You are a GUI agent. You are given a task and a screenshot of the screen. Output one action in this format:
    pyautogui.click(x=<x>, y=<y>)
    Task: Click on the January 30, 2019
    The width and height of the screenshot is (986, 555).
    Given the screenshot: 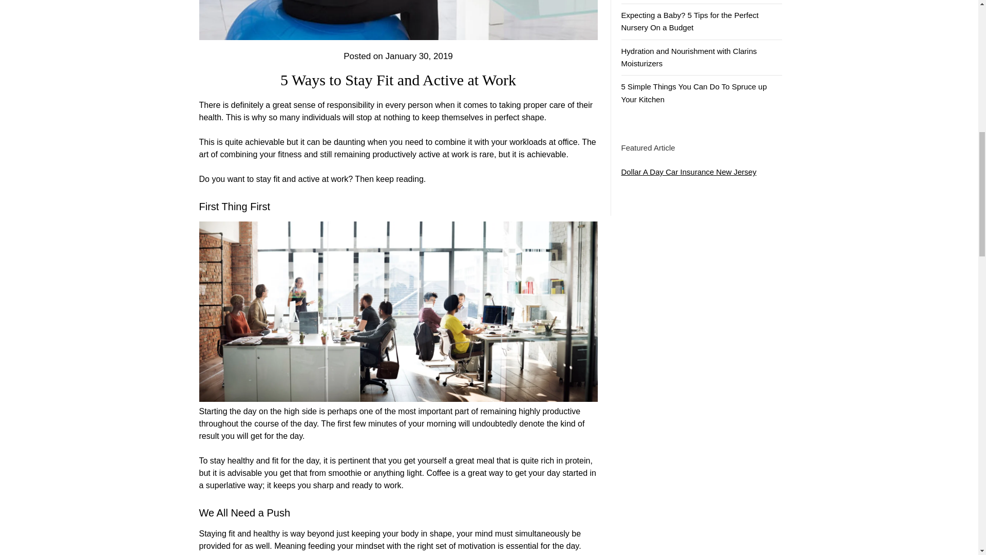 What is the action you would take?
    pyautogui.click(x=419, y=56)
    